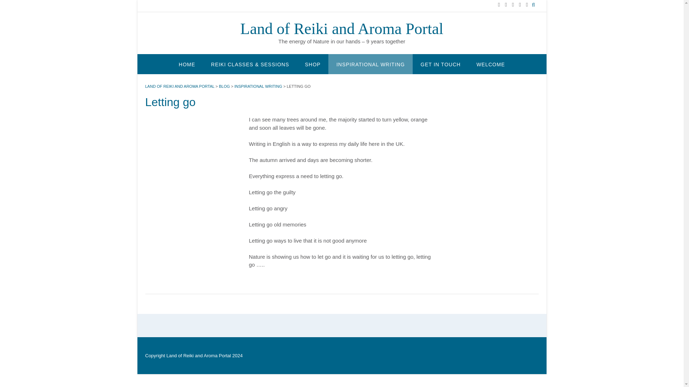 The height and width of the screenshot is (387, 689). I want to click on WELCOME, so click(490, 64).